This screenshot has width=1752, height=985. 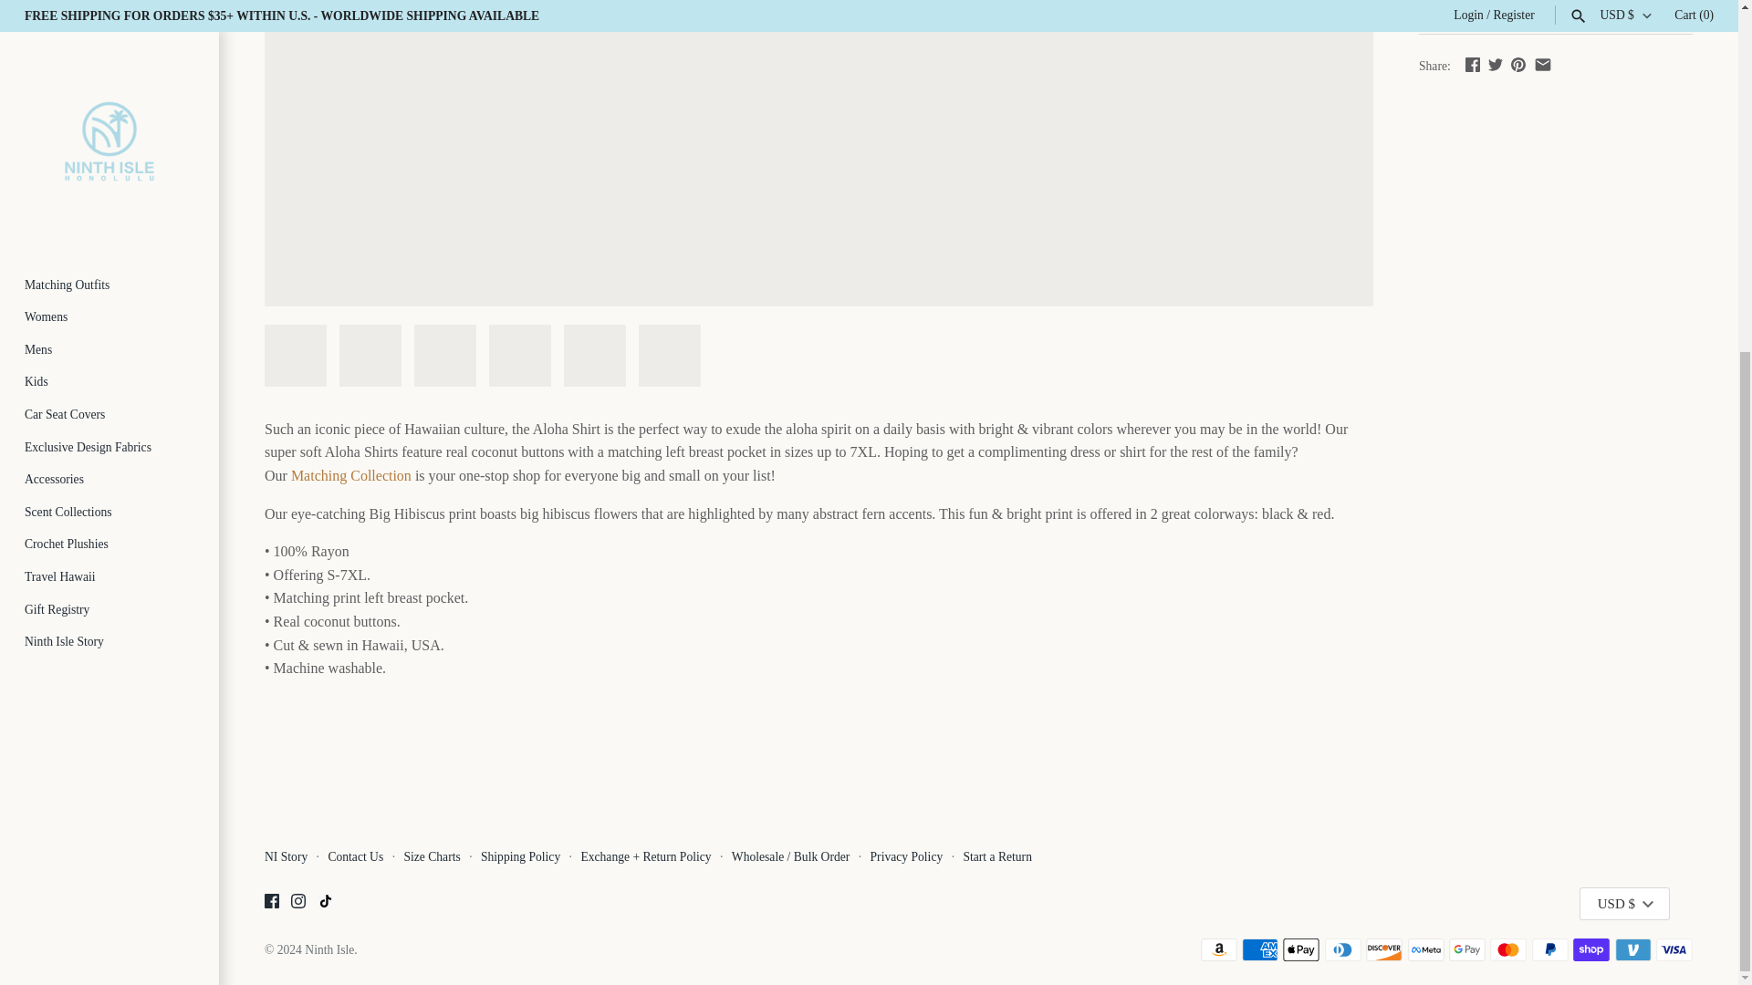 I want to click on Email, so click(x=1543, y=64).